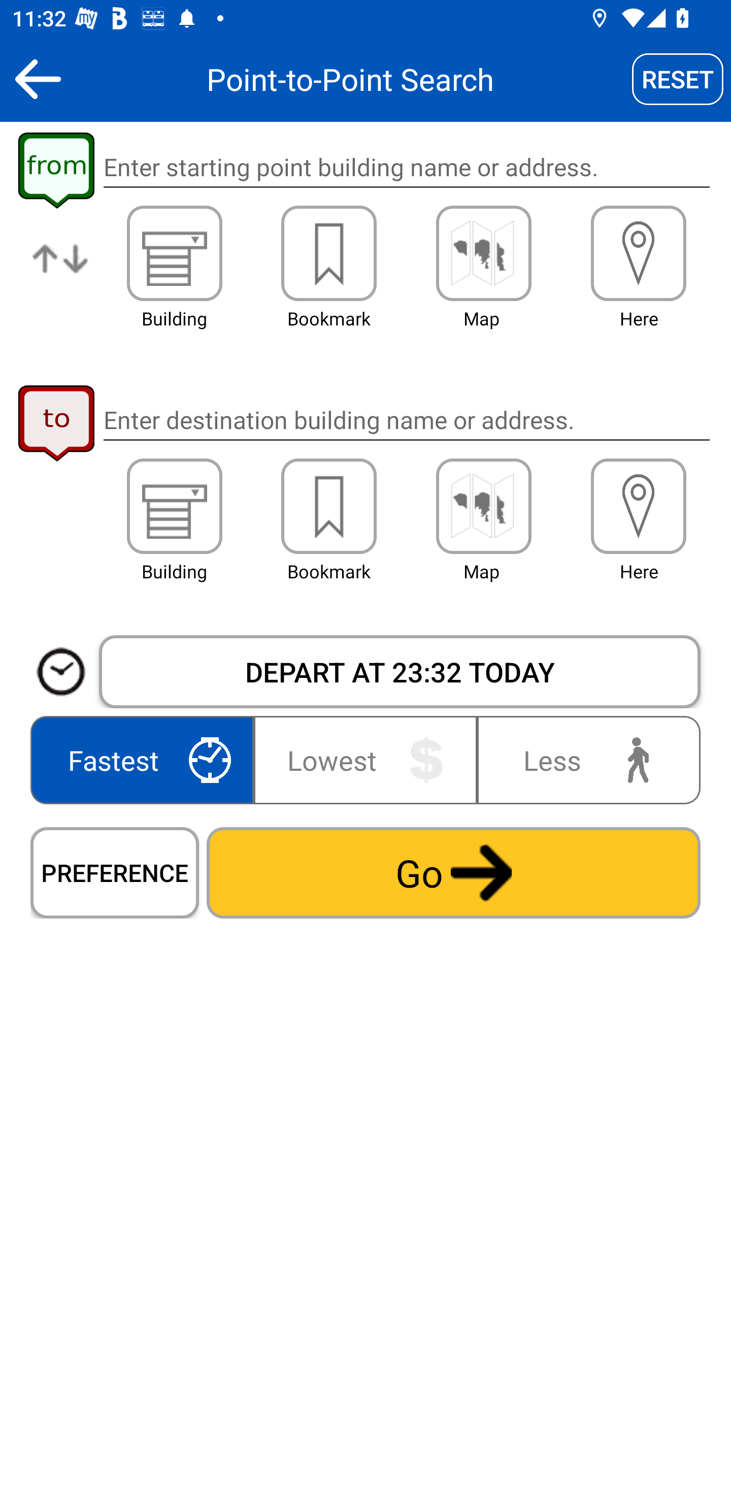 This screenshot has height=1503, width=731. Describe the element at coordinates (585, 760) in the screenshot. I see `Less` at that location.